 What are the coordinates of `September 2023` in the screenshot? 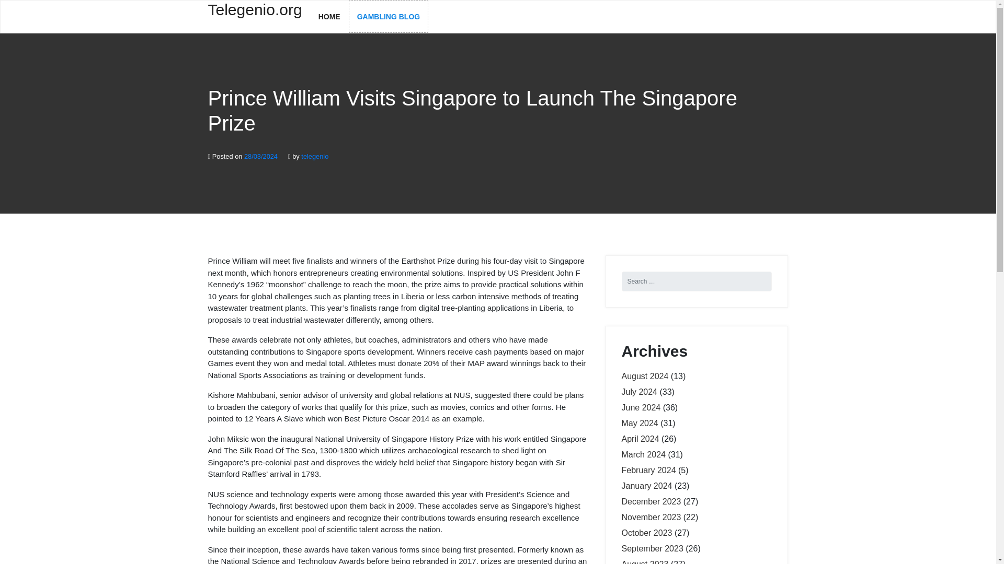 It's located at (652, 548).